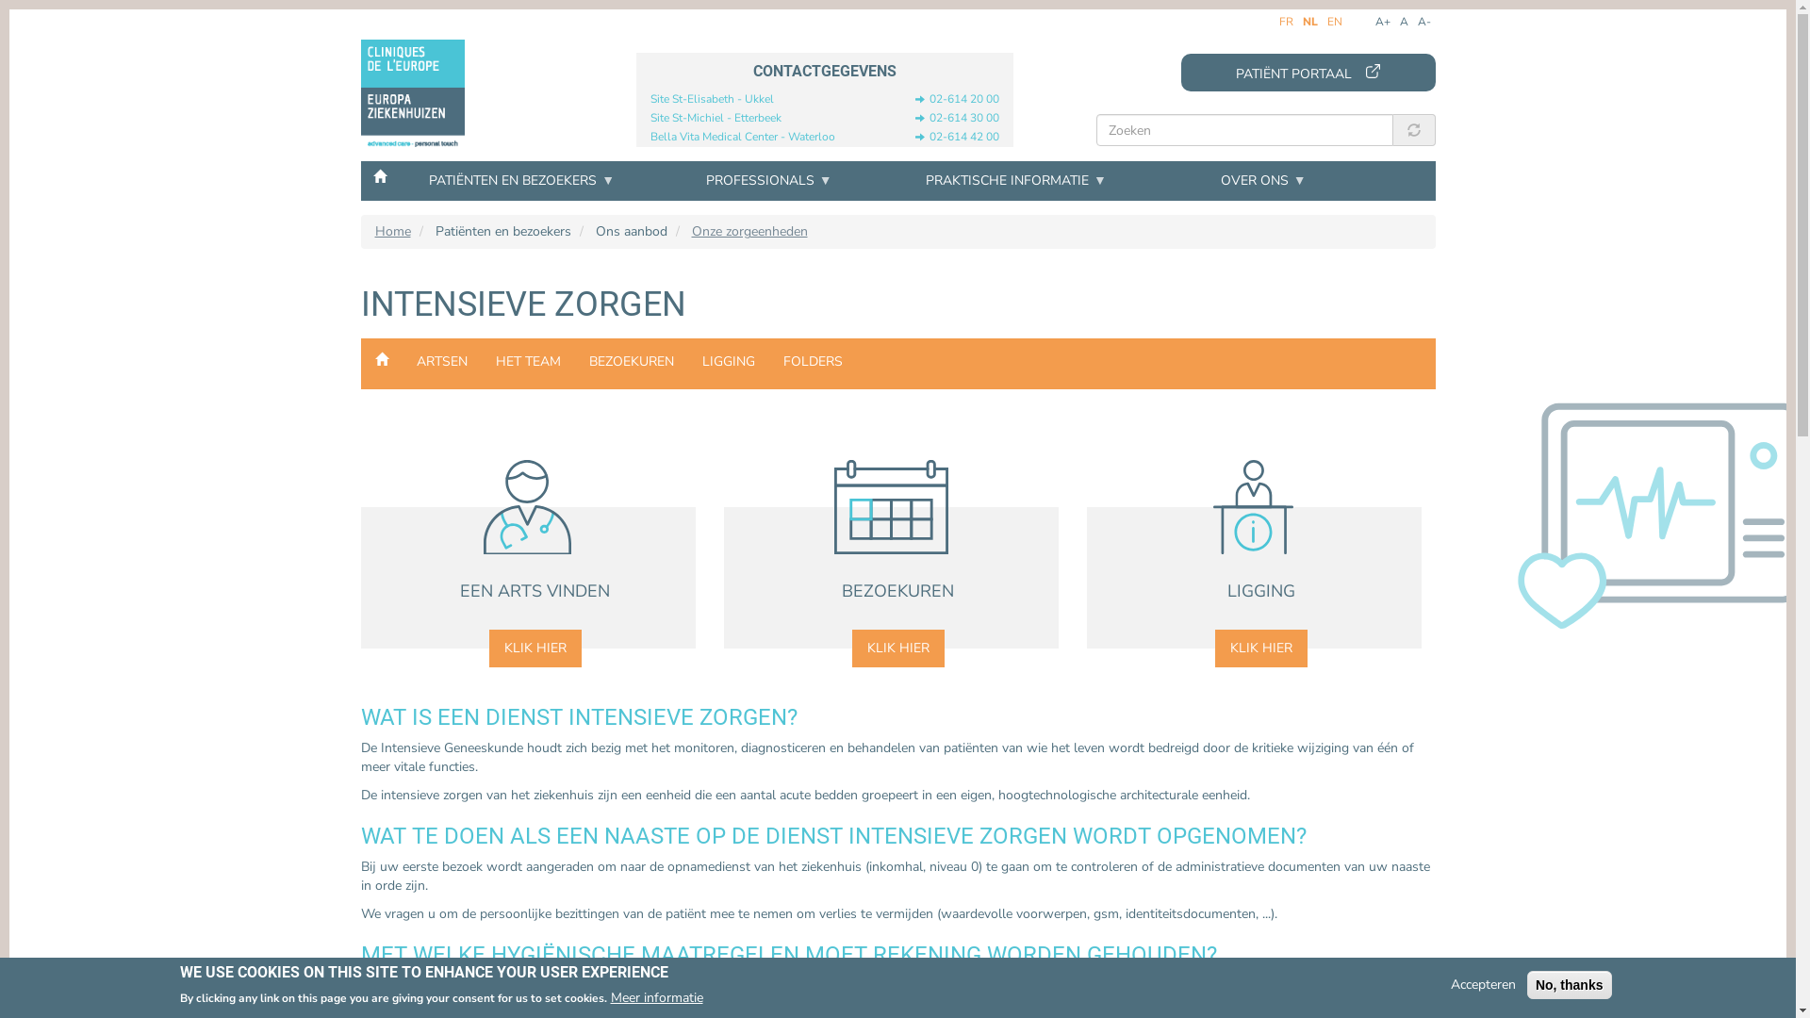 This screenshot has width=1810, height=1018. I want to click on FACTURE HOSPITALISATION, so click(1018, 463).